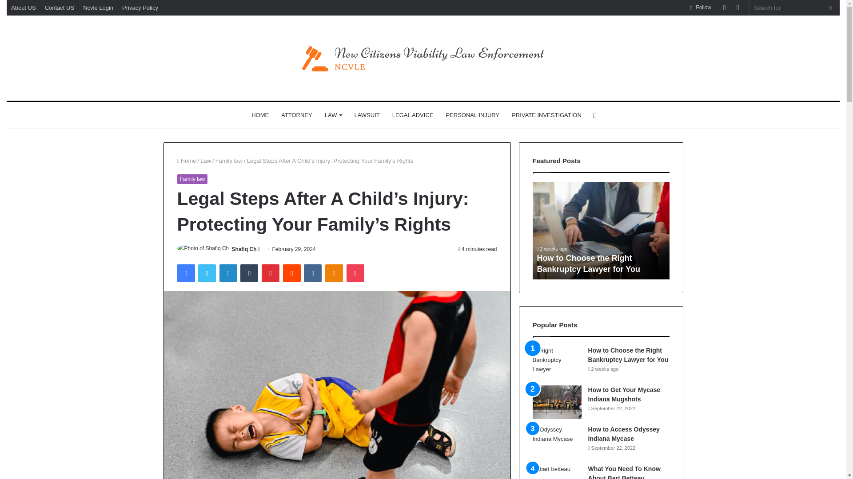  What do you see at coordinates (423, 58) in the screenshot?
I see `New Citizens Viability Law Enforcement` at bounding box center [423, 58].